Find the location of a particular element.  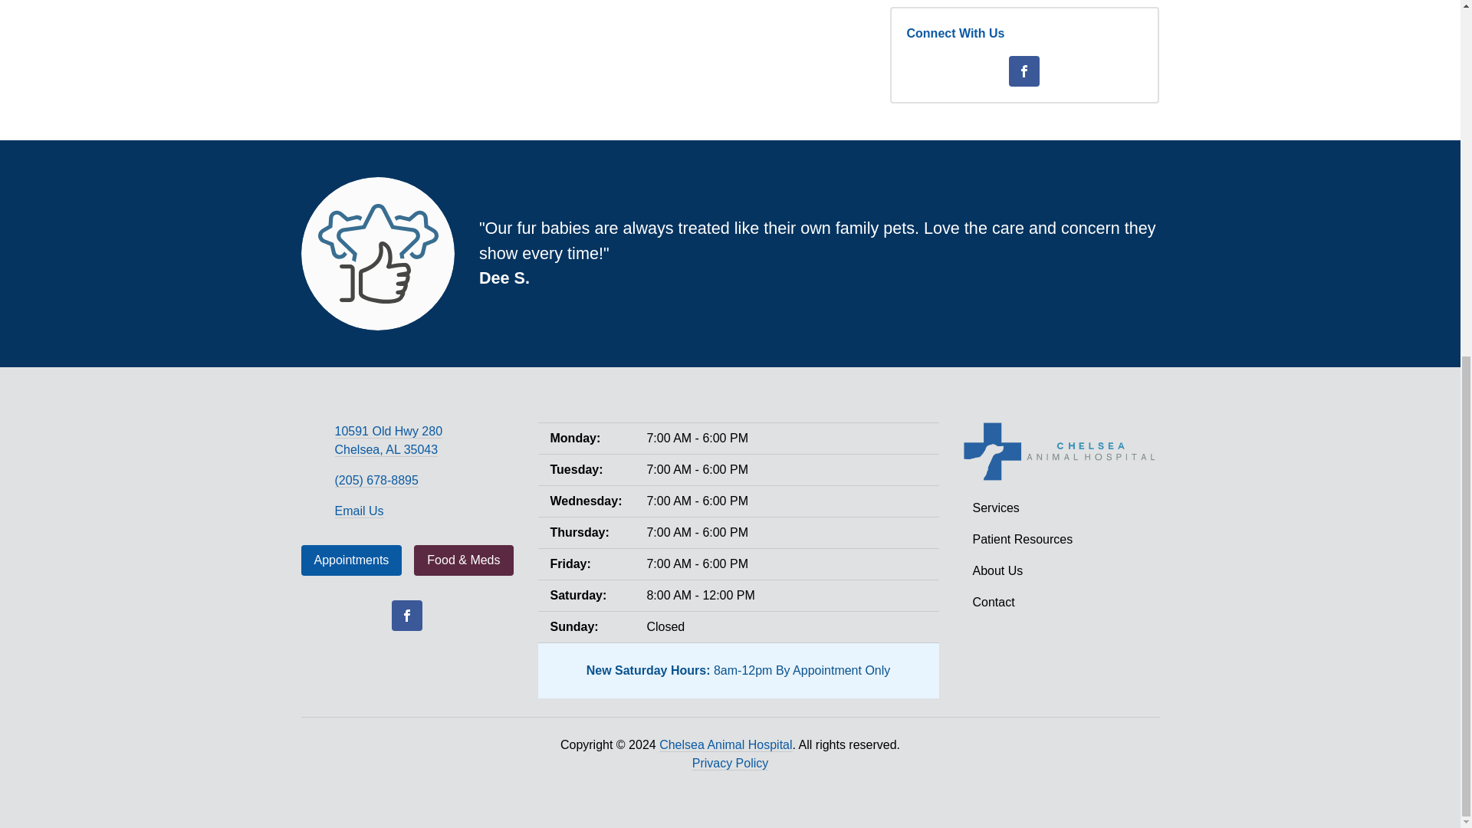

Appointments is located at coordinates (351, 560).